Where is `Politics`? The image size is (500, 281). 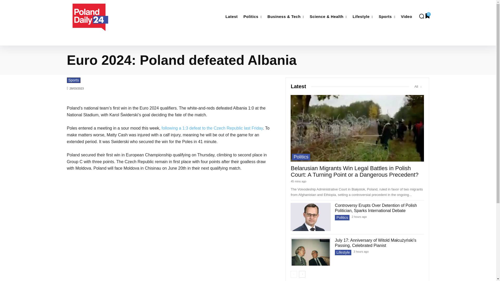 Politics is located at coordinates (253, 17).